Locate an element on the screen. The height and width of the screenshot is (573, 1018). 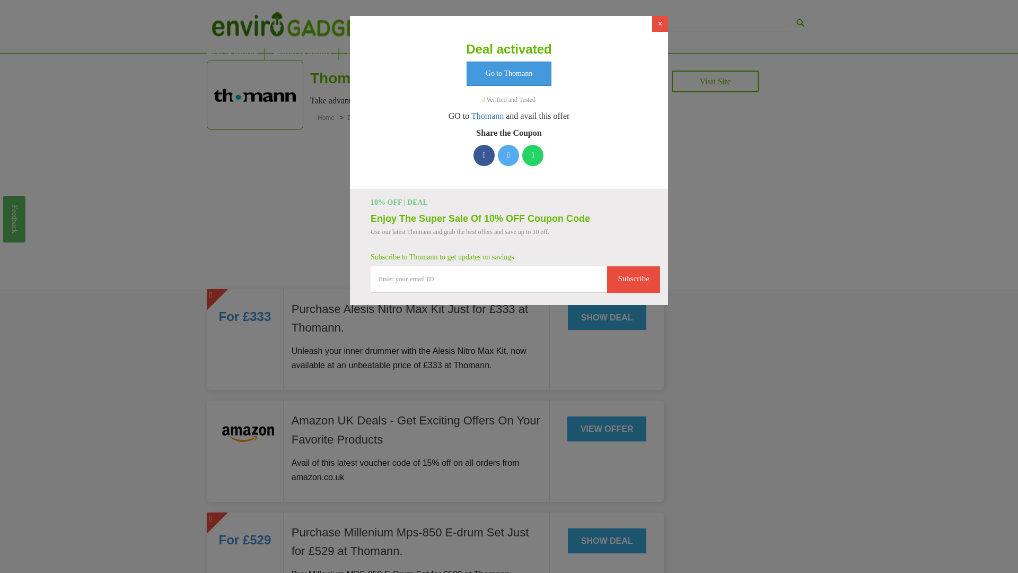
EnviroGadget - Gadgets for the eco-warrior is located at coordinates (291, 24).